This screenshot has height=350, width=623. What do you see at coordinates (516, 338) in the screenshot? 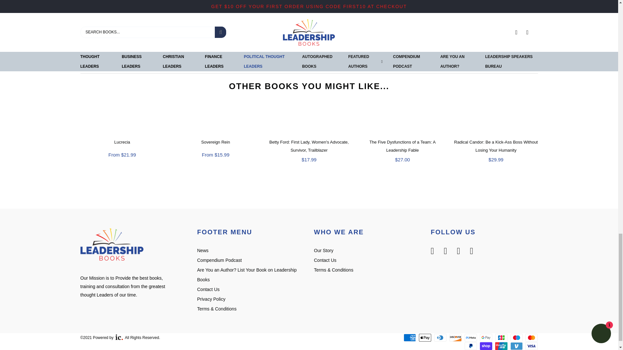
I see `Maestro` at bounding box center [516, 338].